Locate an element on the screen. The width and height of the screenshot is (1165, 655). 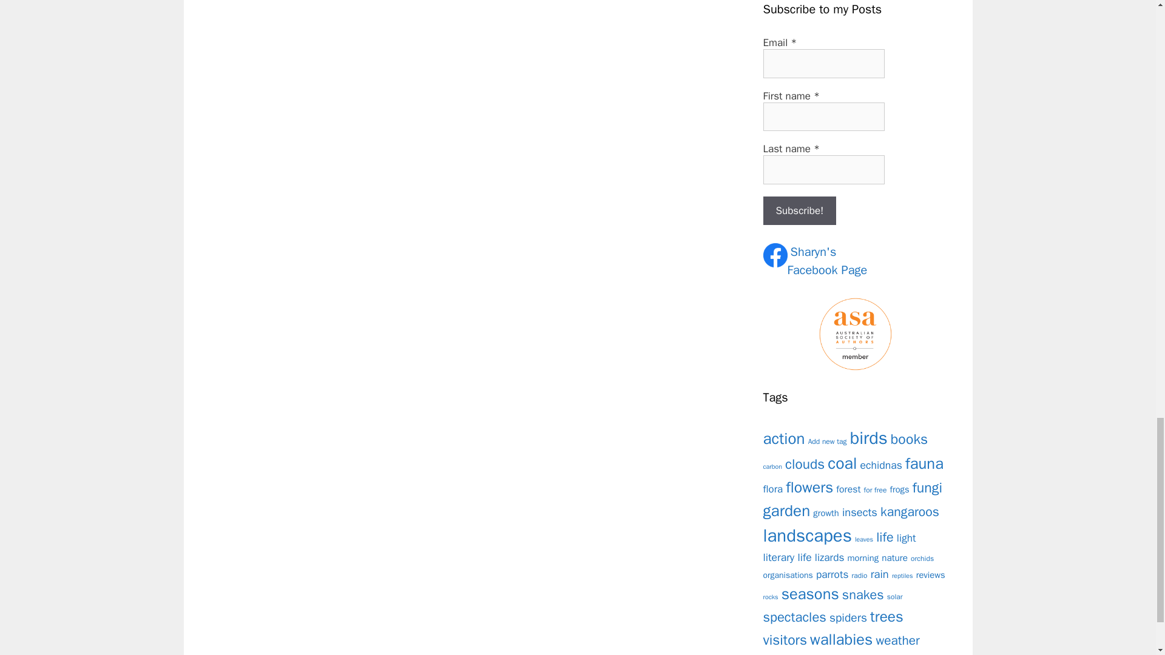
books is located at coordinates (848, 489).